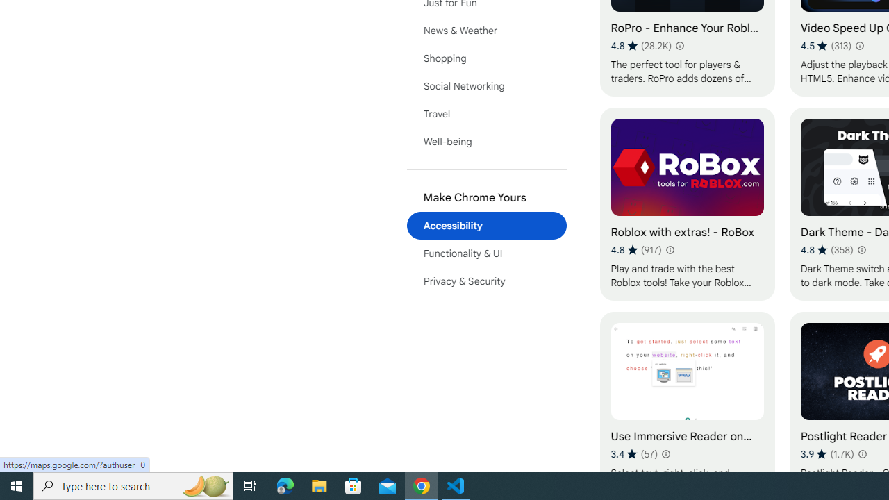 Image resolution: width=889 pixels, height=500 pixels. I want to click on Social Networking, so click(486, 86).